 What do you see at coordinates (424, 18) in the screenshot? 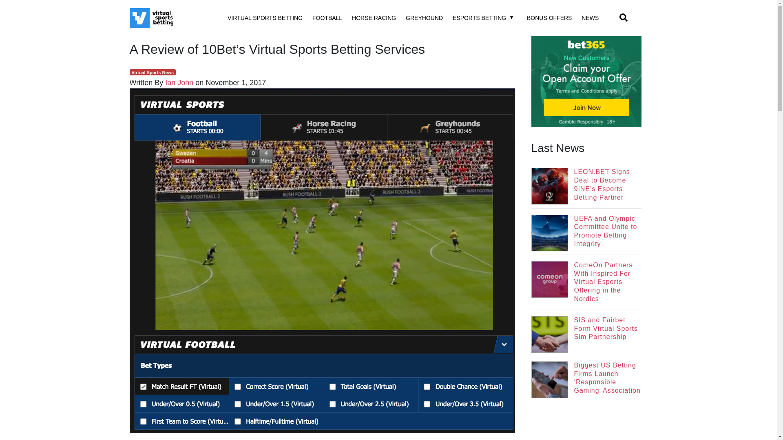
I see `GREYHOUND` at bounding box center [424, 18].